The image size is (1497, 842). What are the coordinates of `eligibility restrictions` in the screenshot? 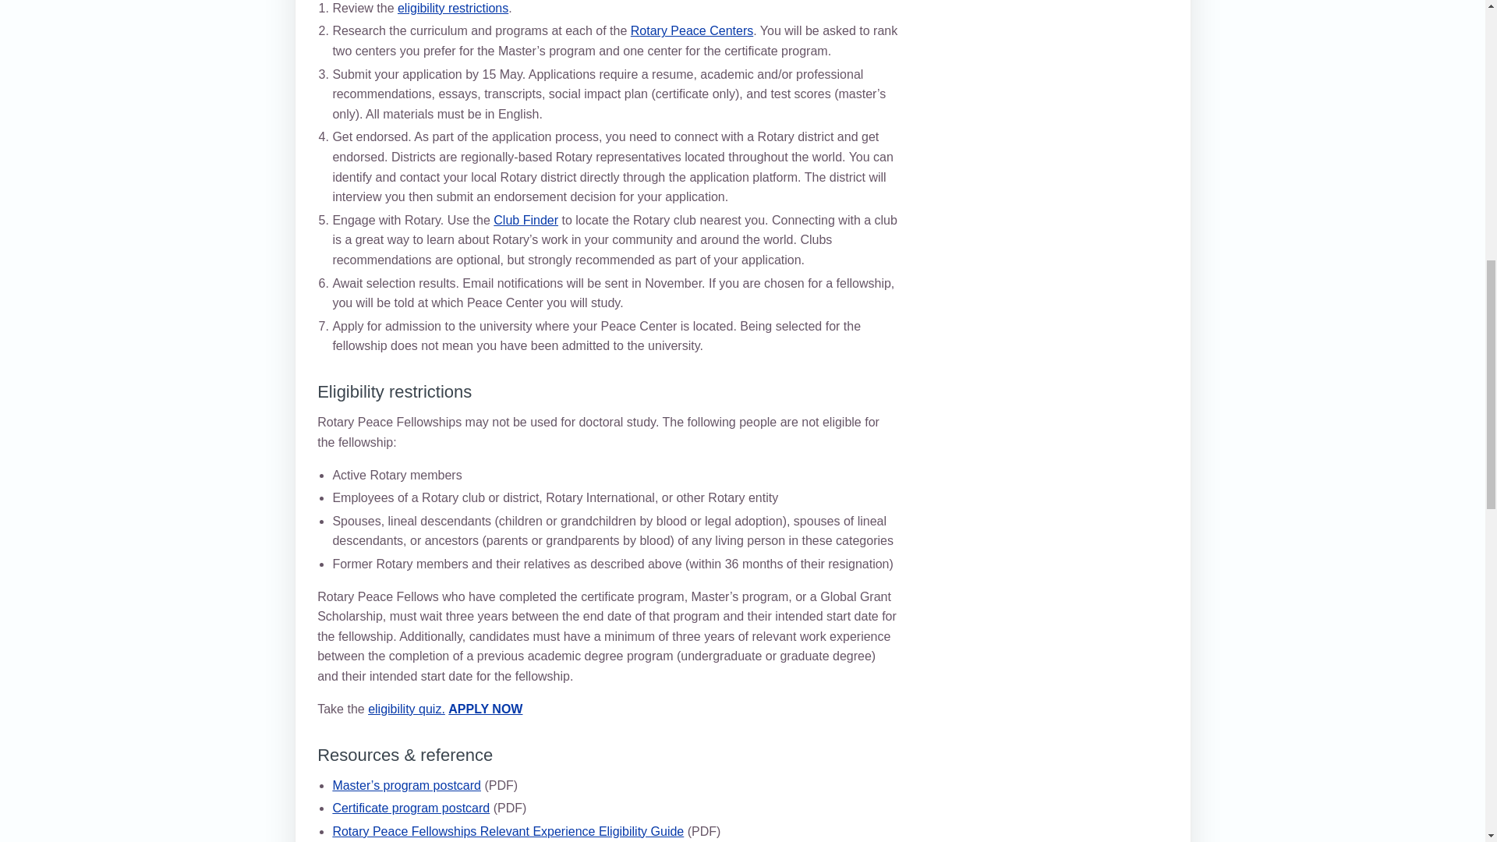 It's located at (453, 8).